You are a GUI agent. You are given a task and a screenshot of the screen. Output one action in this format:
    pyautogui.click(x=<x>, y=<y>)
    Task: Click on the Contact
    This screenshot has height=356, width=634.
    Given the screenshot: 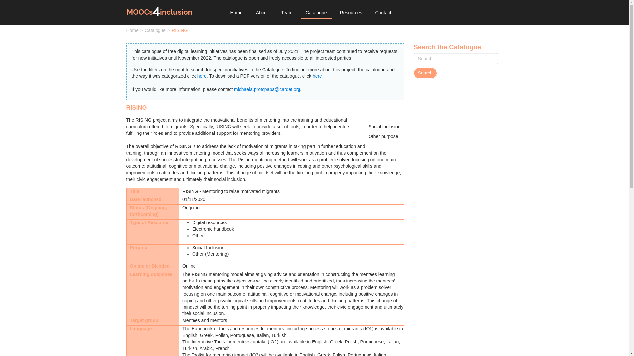 What is the action you would take?
    pyautogui.click(x=383, y=13)
    